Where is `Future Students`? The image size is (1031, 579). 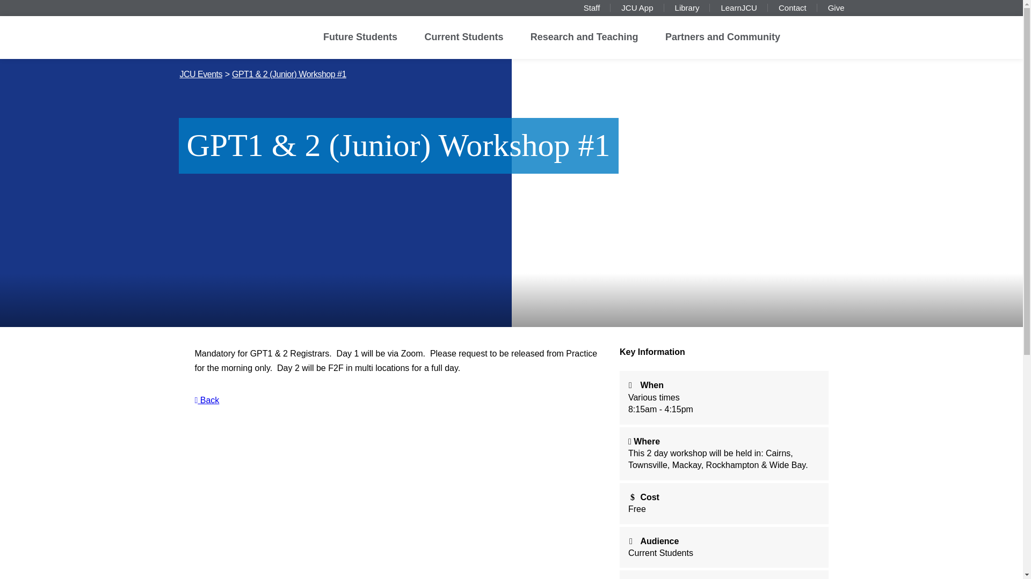
Future Students is located at coordinates (360, 38).